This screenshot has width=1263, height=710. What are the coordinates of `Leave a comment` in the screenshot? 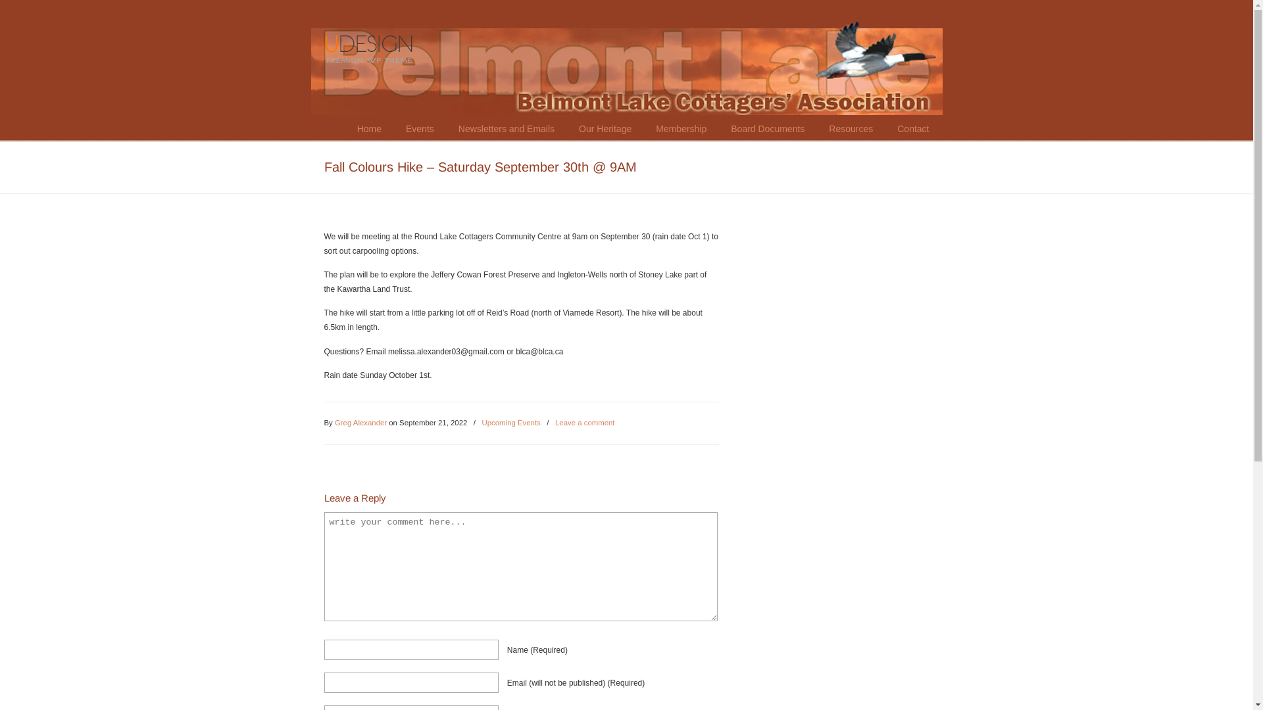 It's located at (585, 423).